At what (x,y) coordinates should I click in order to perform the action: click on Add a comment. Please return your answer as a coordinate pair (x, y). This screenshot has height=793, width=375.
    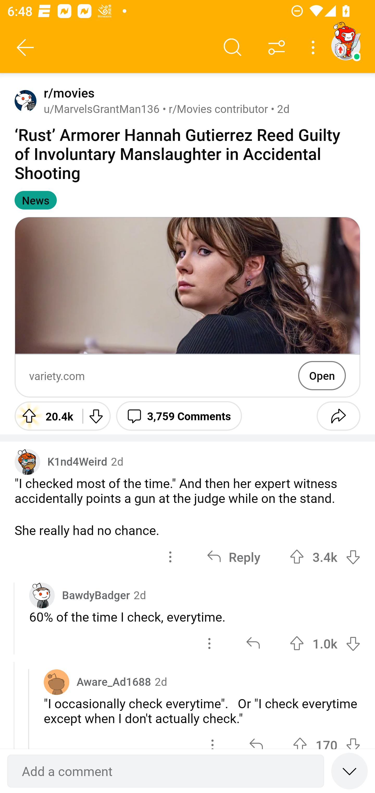
    Looking at the image, I should click on (166, 771).